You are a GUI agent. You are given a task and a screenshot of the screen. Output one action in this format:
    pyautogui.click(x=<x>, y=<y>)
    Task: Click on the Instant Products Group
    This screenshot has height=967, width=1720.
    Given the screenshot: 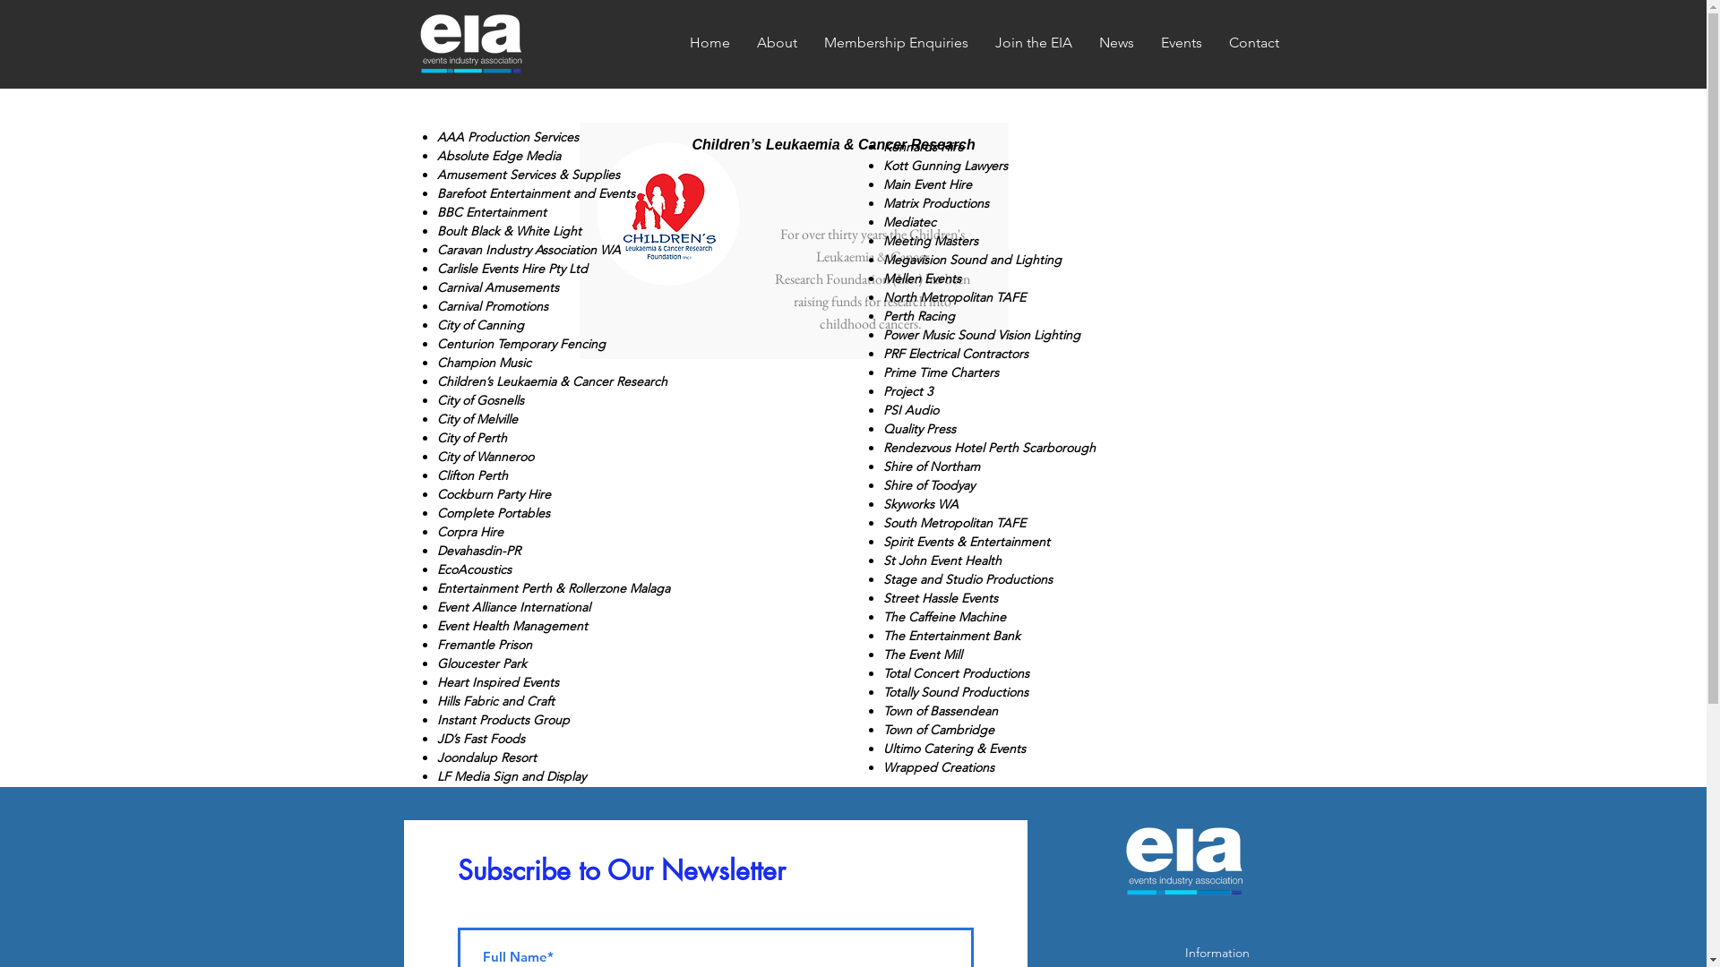 What is the action you would take?
    pyautogui.click(x=503, y=720)
    